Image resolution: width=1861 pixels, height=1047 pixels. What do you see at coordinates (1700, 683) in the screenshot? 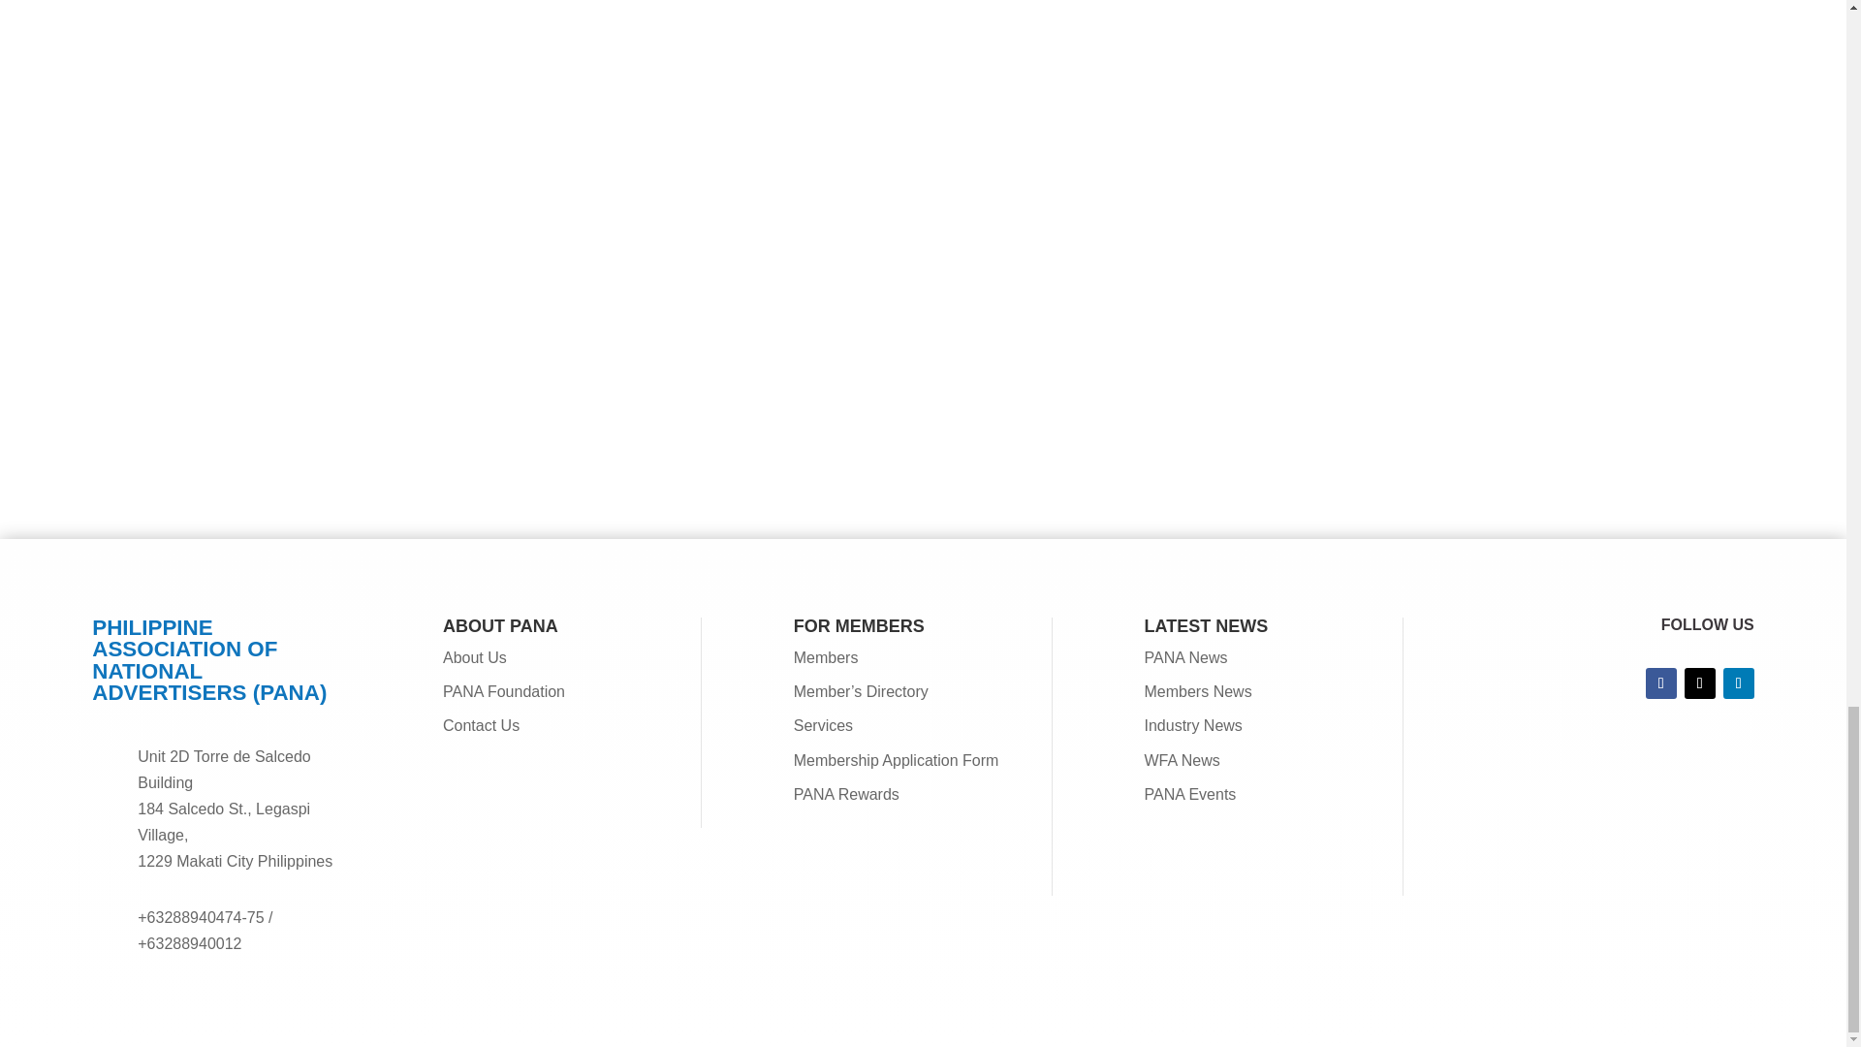
I see `Follow on X` at bounding box center [1700, 683].